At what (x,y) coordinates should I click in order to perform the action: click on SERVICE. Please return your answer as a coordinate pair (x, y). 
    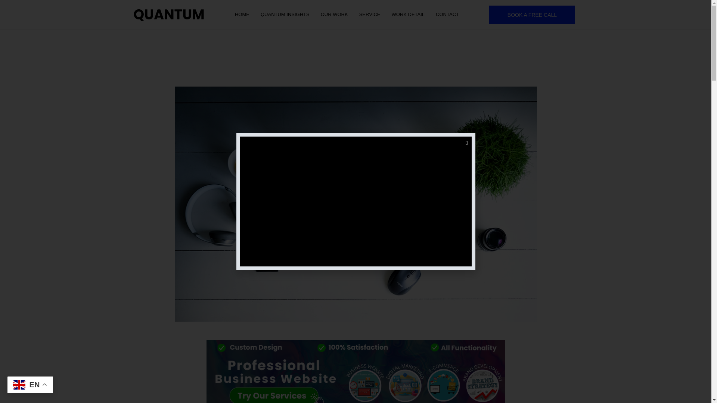
    Looking at the image, I should click on (370, 14).